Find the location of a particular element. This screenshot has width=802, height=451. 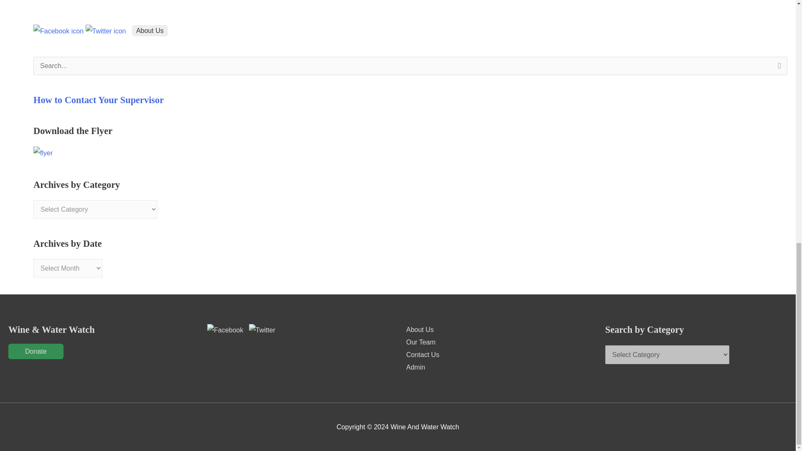

Admin is located at coordinates (415, 367).